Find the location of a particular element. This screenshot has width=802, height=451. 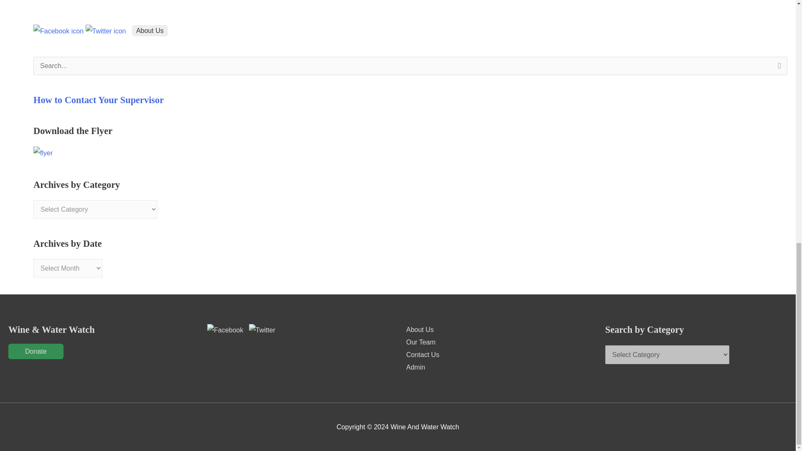

Admin is located at coordinates (415, 367).